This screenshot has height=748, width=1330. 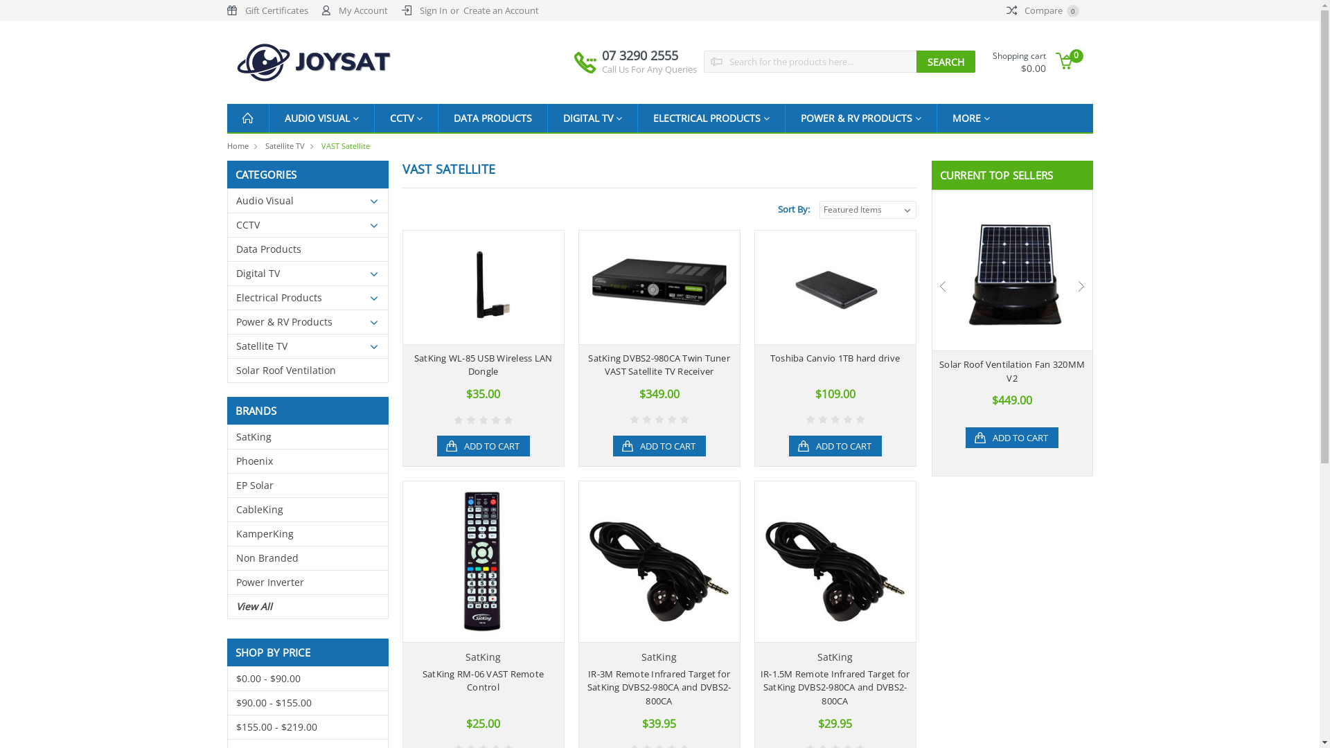 I want to click on $90.00 - $155.00, so click(x=308, y=703).